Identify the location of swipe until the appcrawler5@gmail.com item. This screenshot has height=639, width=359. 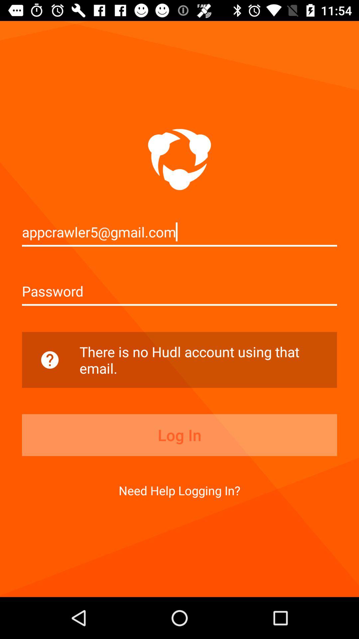
(179, 232).